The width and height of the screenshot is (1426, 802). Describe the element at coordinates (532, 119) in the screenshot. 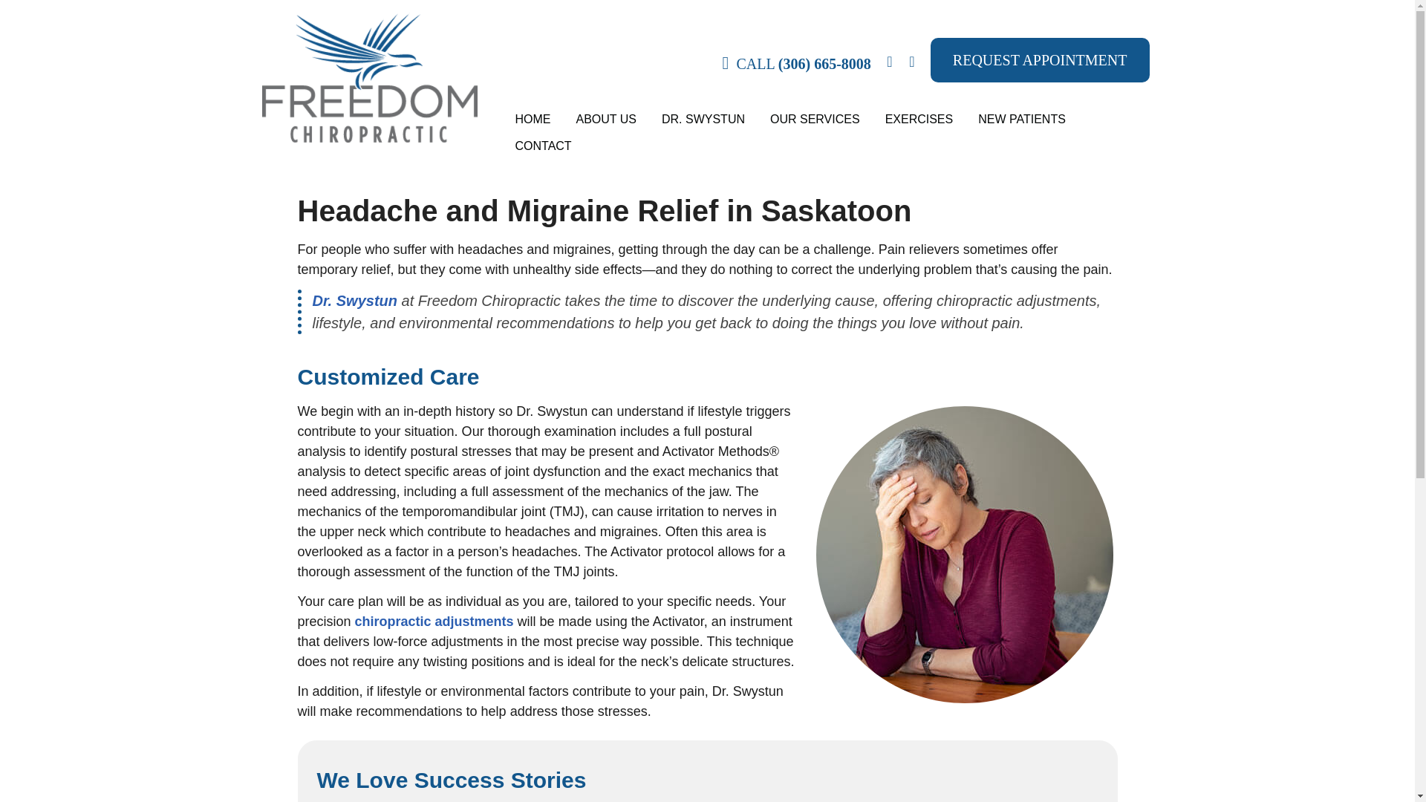

I see `HOME` at that location.